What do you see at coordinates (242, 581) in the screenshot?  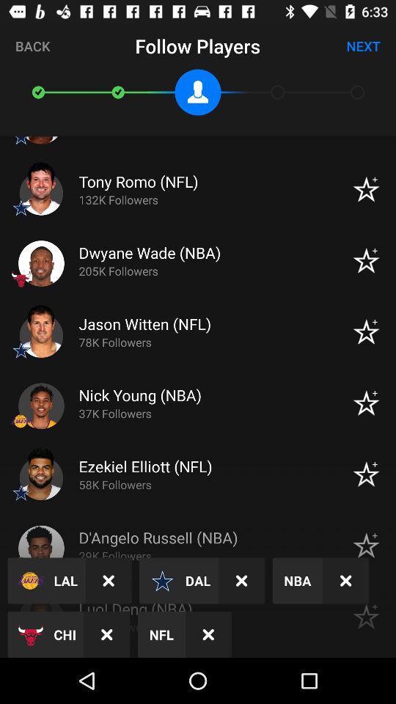 I see `launch the icon next to nba icon` at bounding box center [242, 581].